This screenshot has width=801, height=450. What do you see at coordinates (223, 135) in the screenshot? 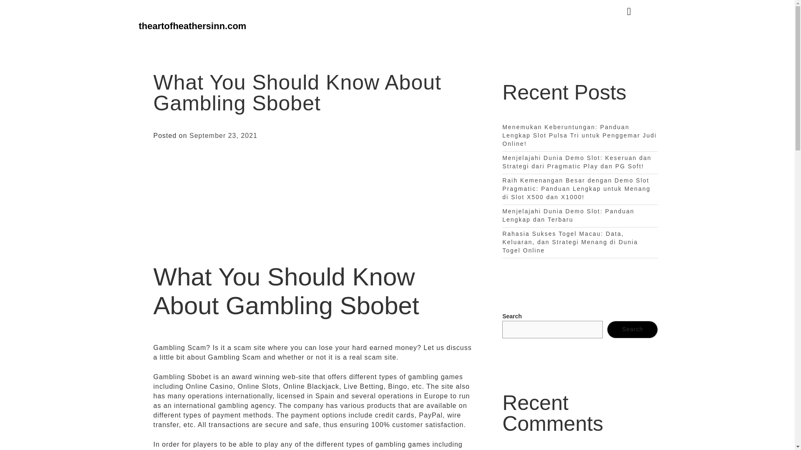
I see `September 23, 2021` at bounding box center [223, 135].